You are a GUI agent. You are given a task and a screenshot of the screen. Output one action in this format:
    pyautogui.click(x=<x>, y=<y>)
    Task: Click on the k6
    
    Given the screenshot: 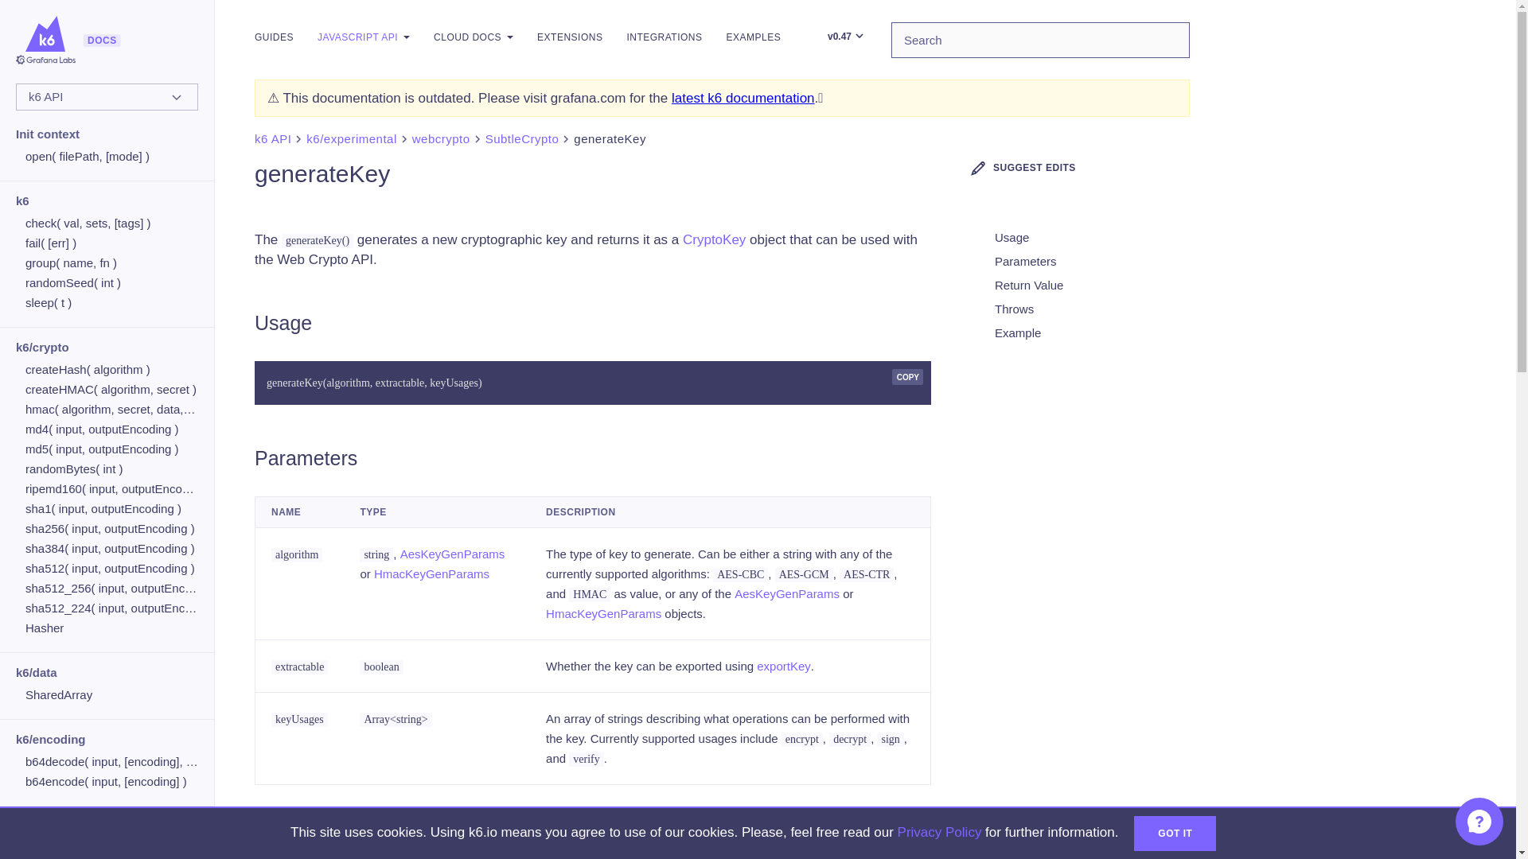 What is the action you would take?
    pyautogui.click(x=22, y=200)
    